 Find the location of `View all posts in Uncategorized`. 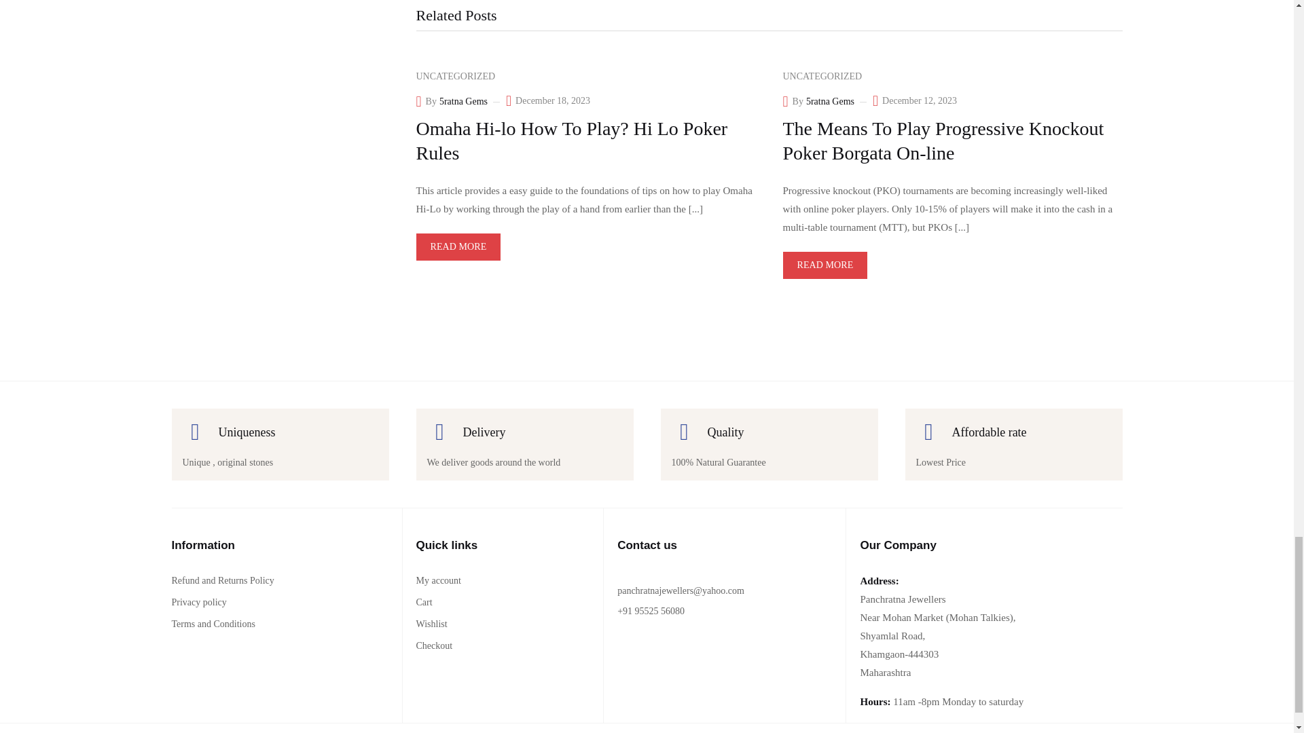

View all posts in Uncategorized is located at coordinates (822, 76).